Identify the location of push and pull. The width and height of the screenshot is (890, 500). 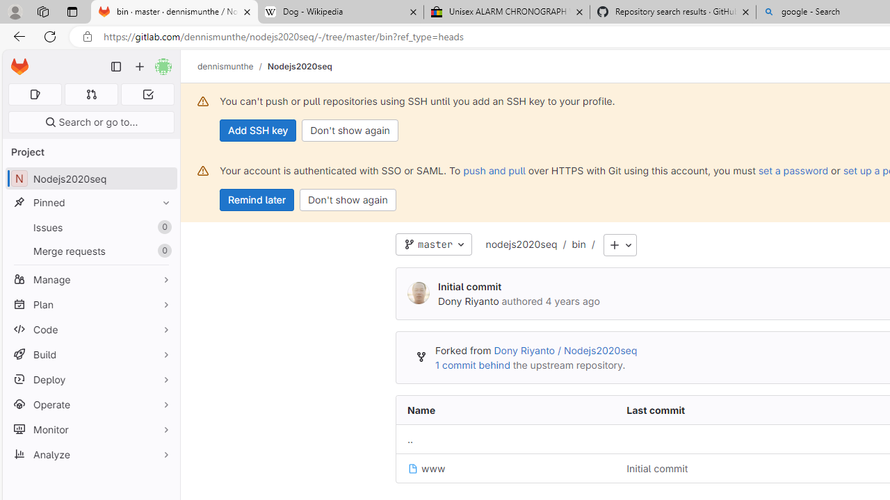
(494, 170).